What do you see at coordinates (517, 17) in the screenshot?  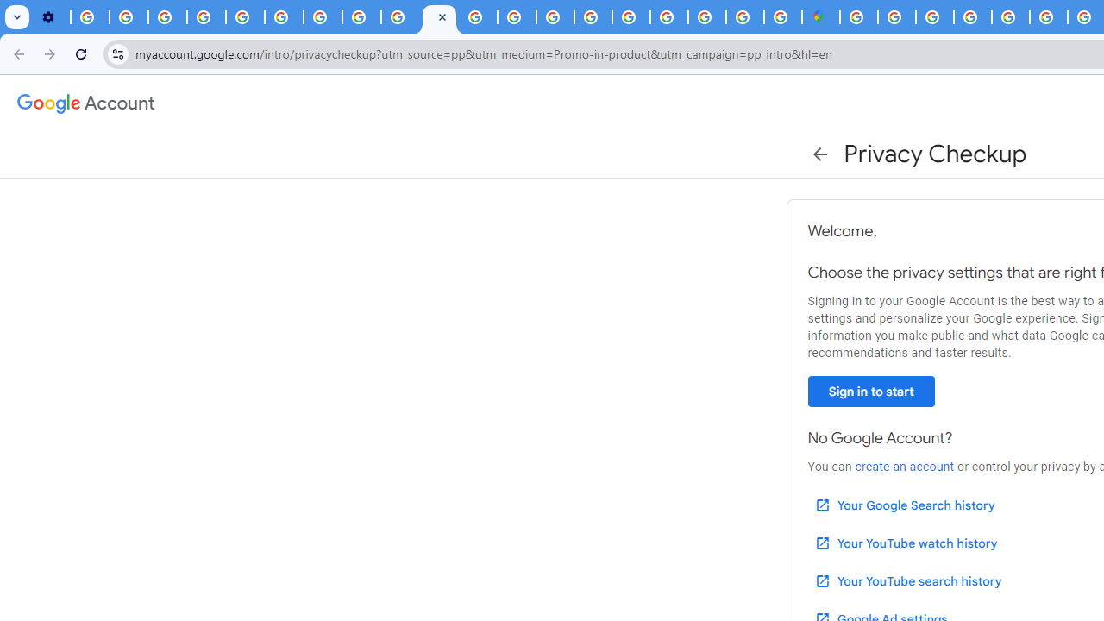 I see `Privacy Help Center - Policies Help` at bounding box center [517, 17].